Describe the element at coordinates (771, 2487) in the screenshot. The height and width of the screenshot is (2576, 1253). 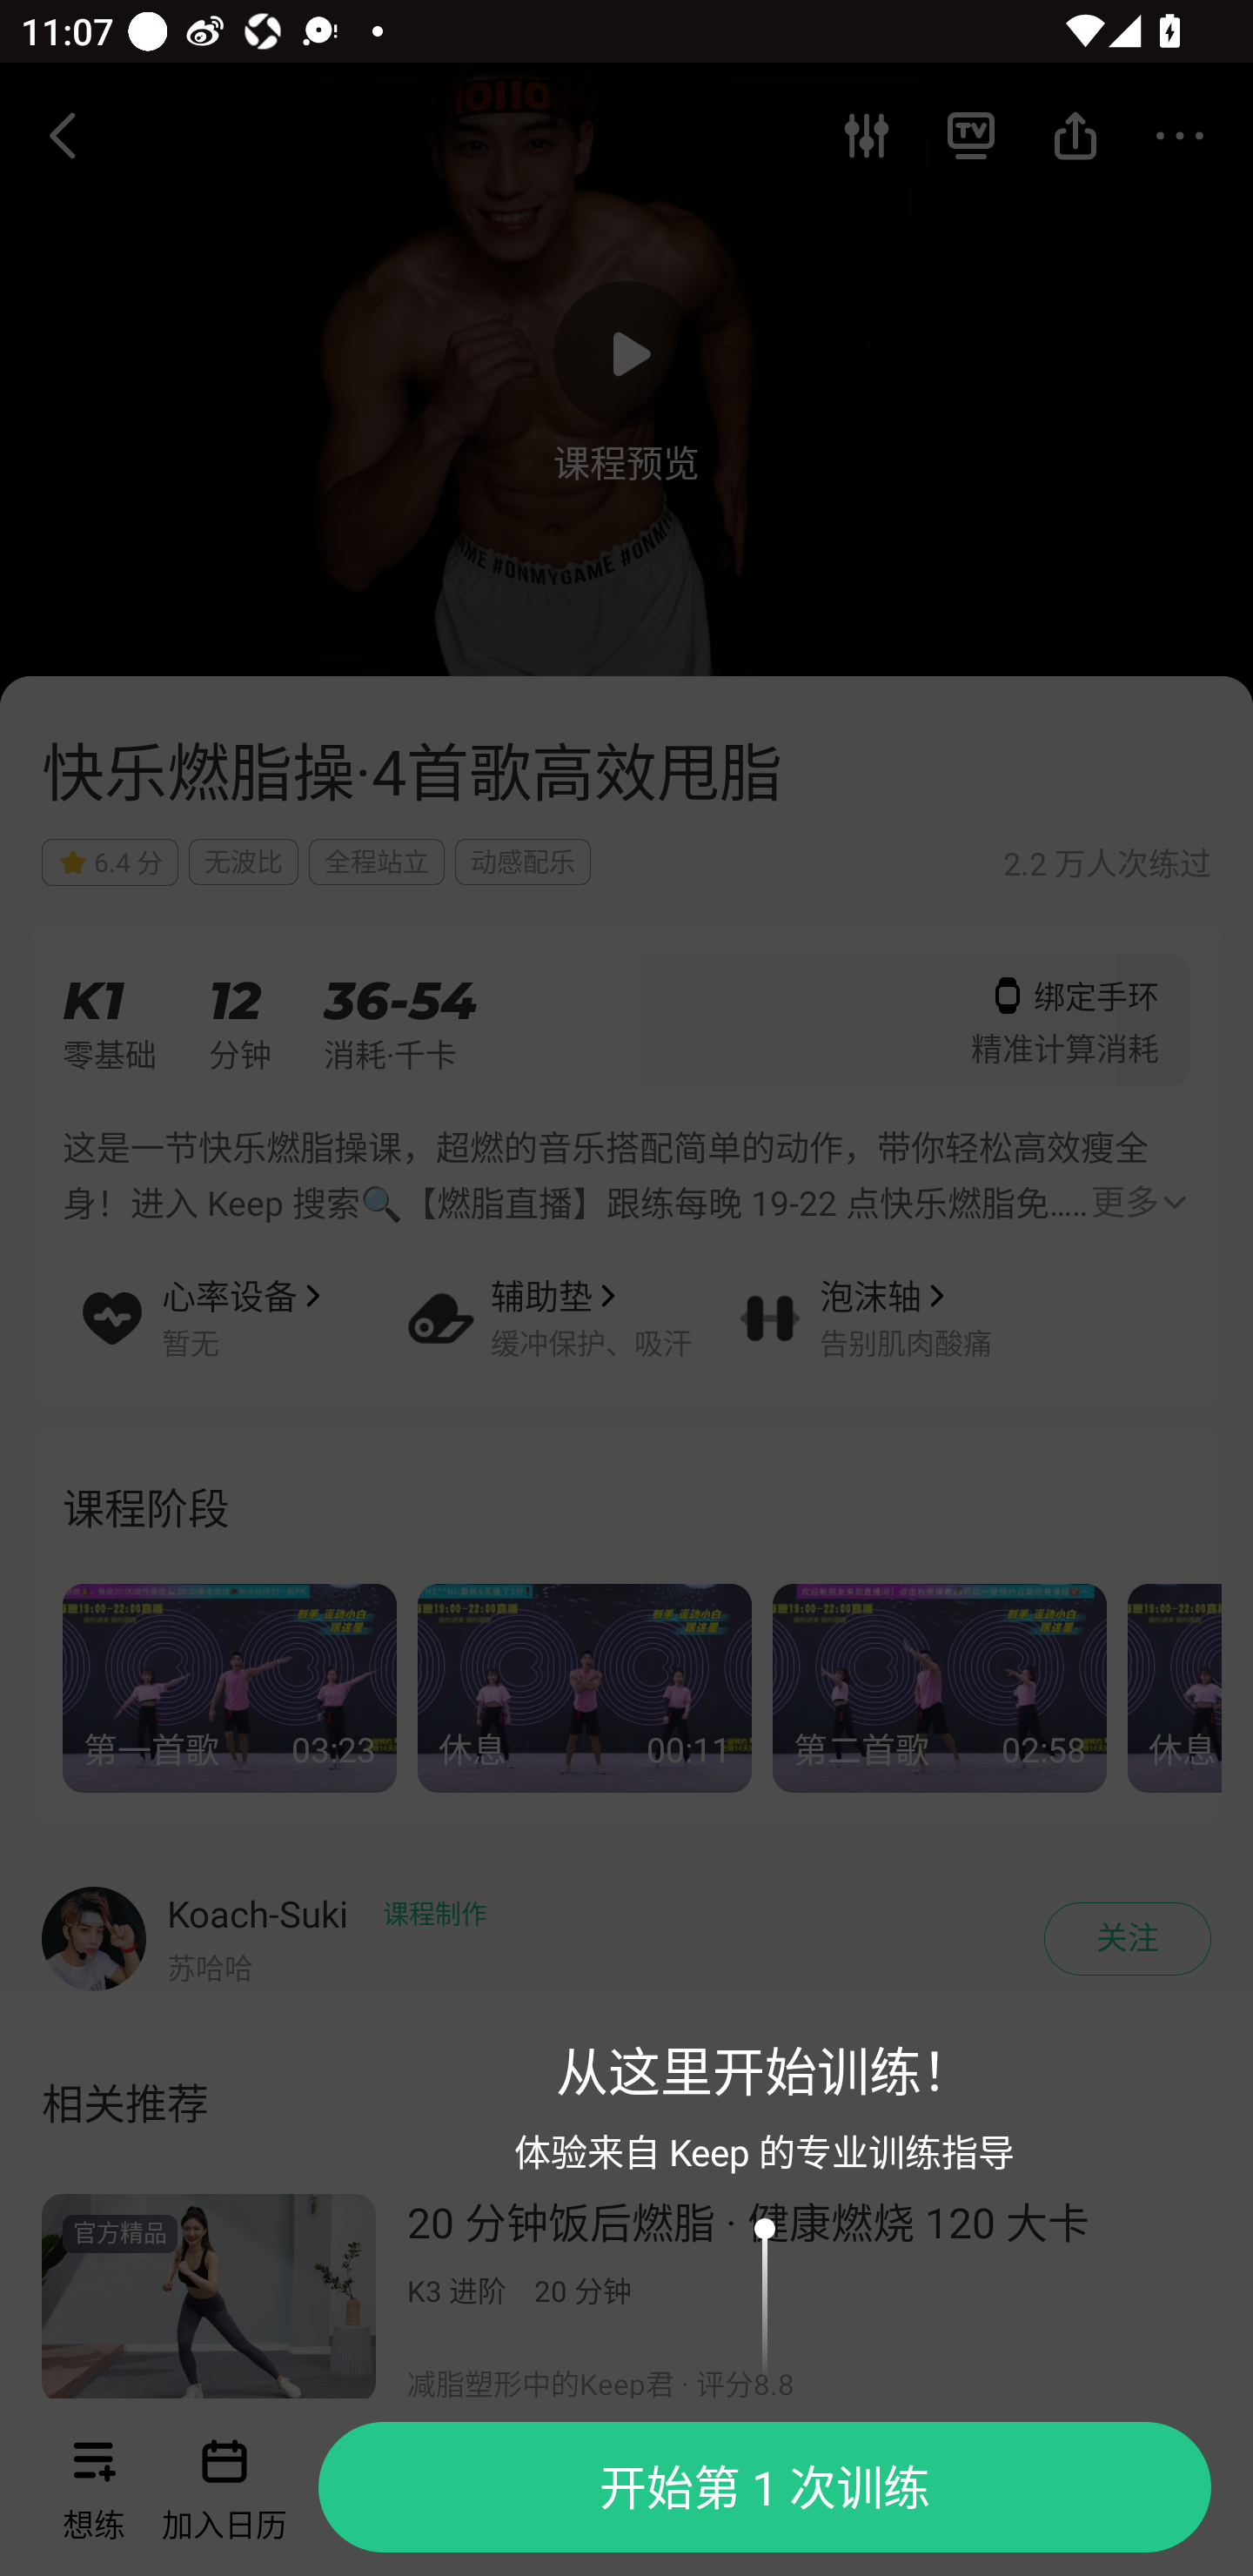
I see `开始第 1 次训练` at that location.